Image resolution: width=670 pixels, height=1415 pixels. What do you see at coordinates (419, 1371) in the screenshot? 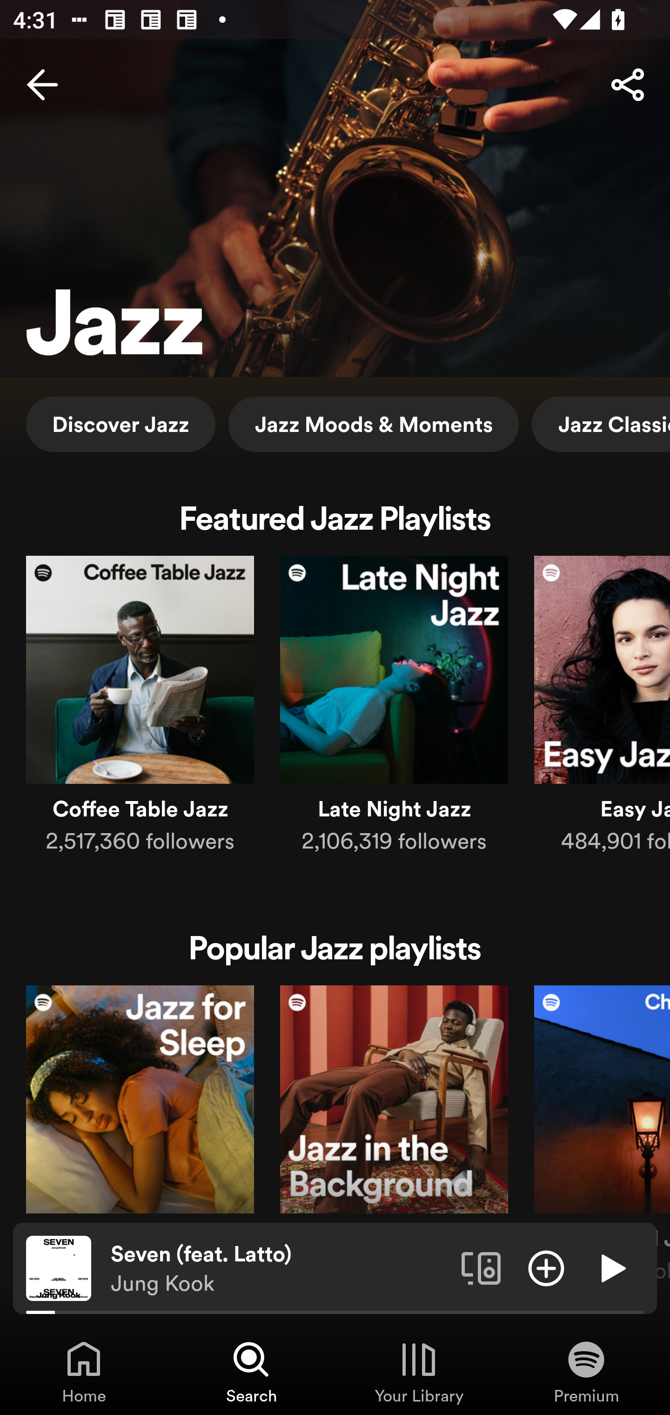
I see `Your Library, Tab 3 of 4 Your Library Your Library` at bounding box center [419, 1371].